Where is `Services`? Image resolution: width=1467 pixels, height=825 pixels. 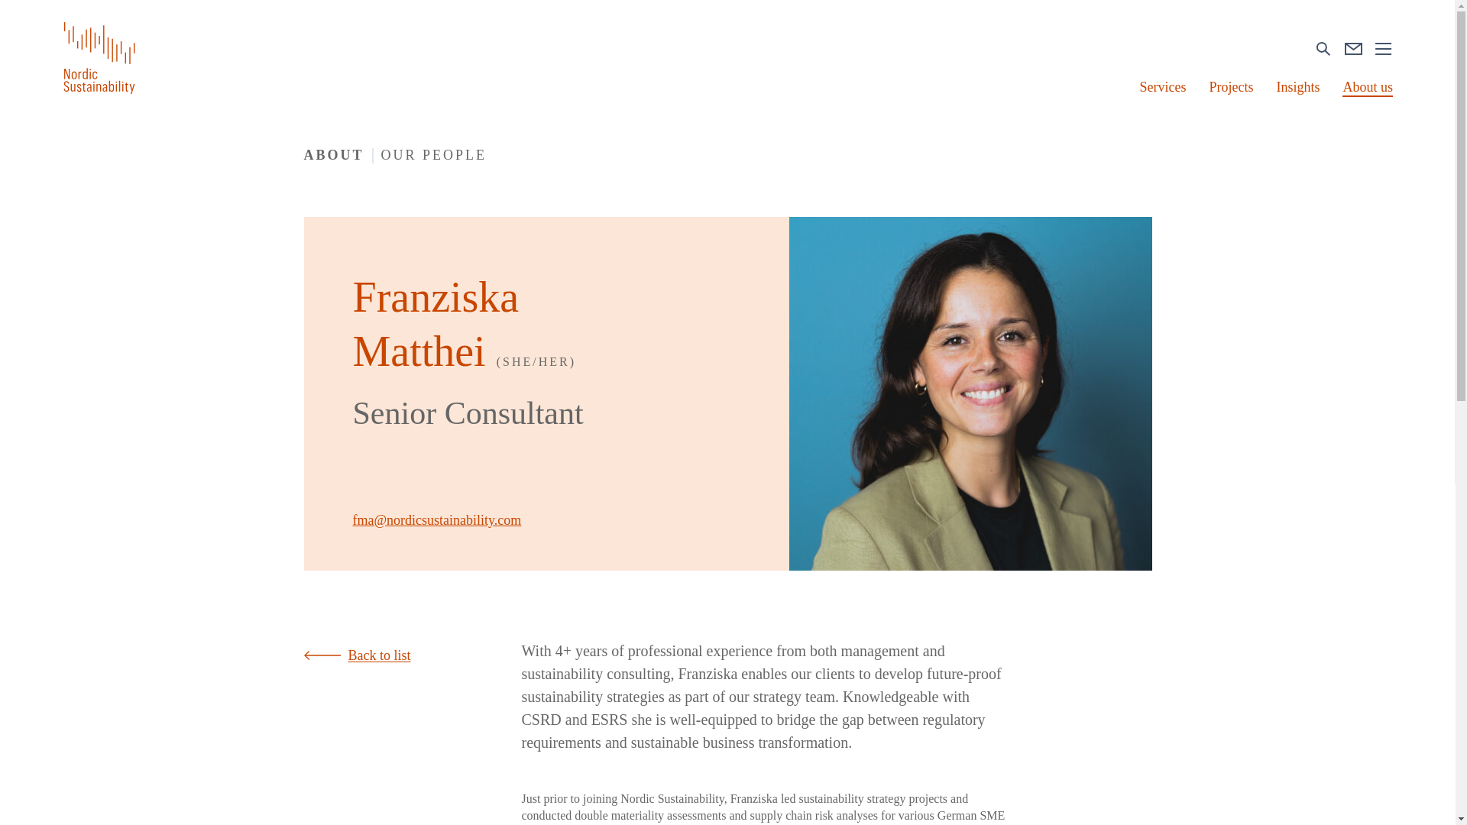 Services is located at coordinates (1162, 87).